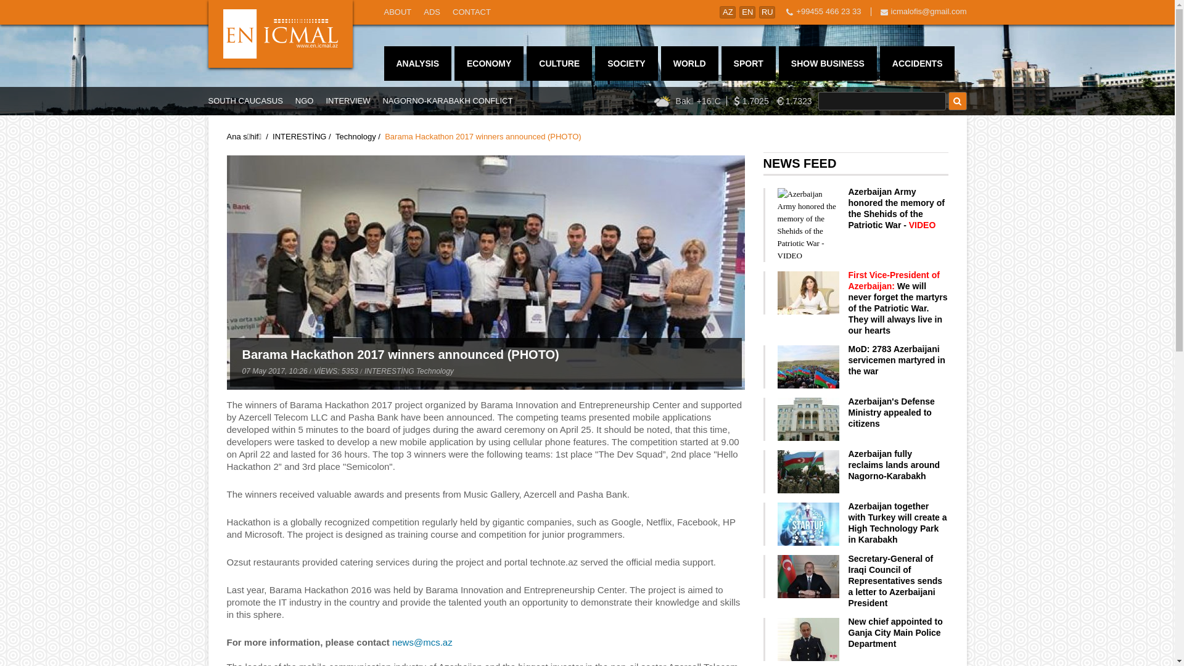 This screenshot has height=666, width=1184. Describe the element at coordinates (892, 413) in the screenshot. I see `Azerbaijan's Defense Ministry appealed to citizens` at that location.